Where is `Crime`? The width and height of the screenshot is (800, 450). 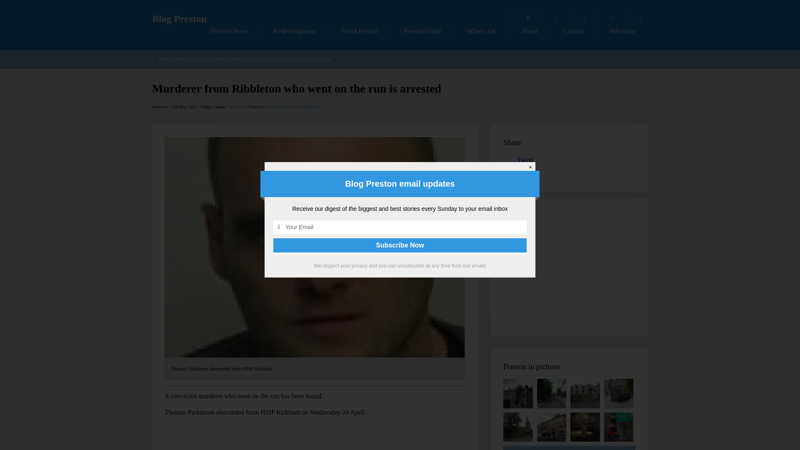
Crime is located at coordinates (272, 107).